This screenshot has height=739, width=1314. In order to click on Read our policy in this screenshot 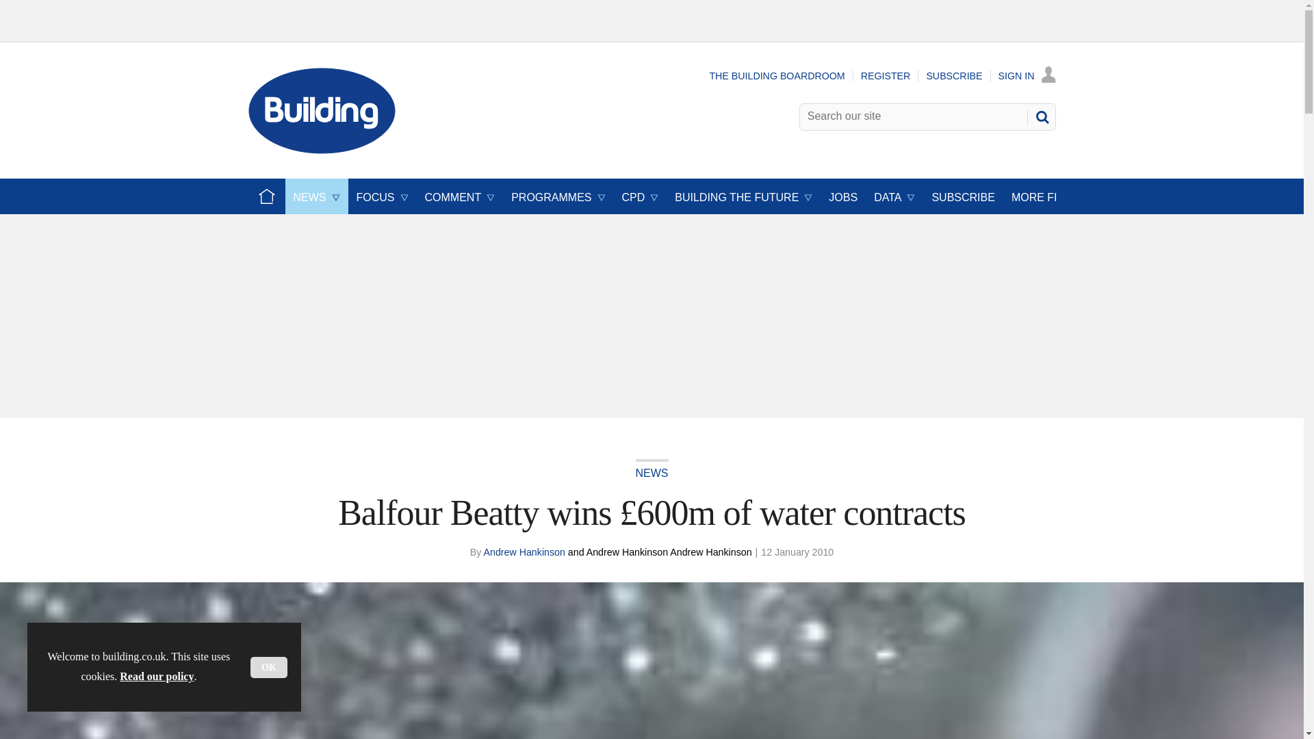, I will do `click(156, 676)`.